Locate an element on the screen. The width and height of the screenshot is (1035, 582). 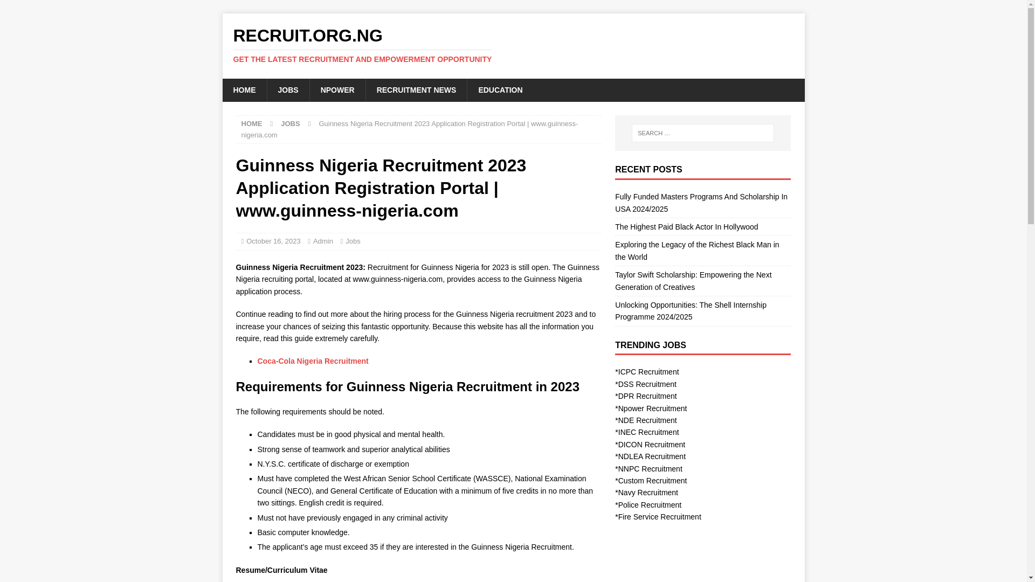
Search is located at coordinates (40, 9).